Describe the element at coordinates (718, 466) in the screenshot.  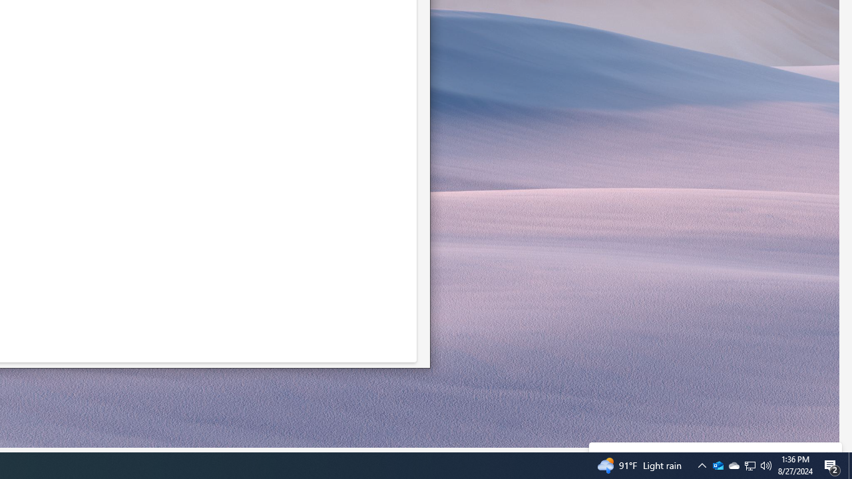
I see `Show desktop` at that location.